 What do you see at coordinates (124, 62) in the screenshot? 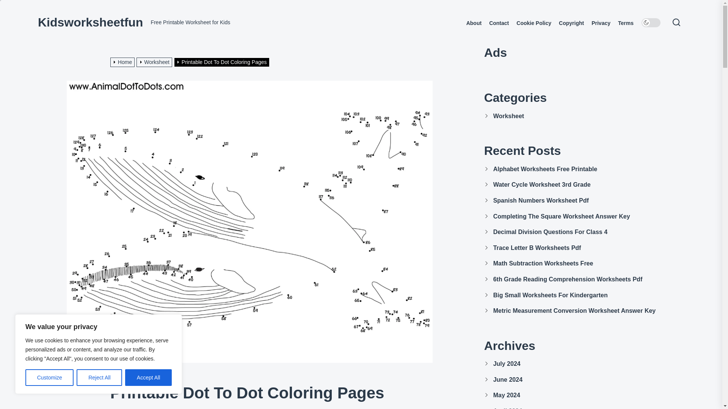
I see `Home` at bounding box center [124, 62].